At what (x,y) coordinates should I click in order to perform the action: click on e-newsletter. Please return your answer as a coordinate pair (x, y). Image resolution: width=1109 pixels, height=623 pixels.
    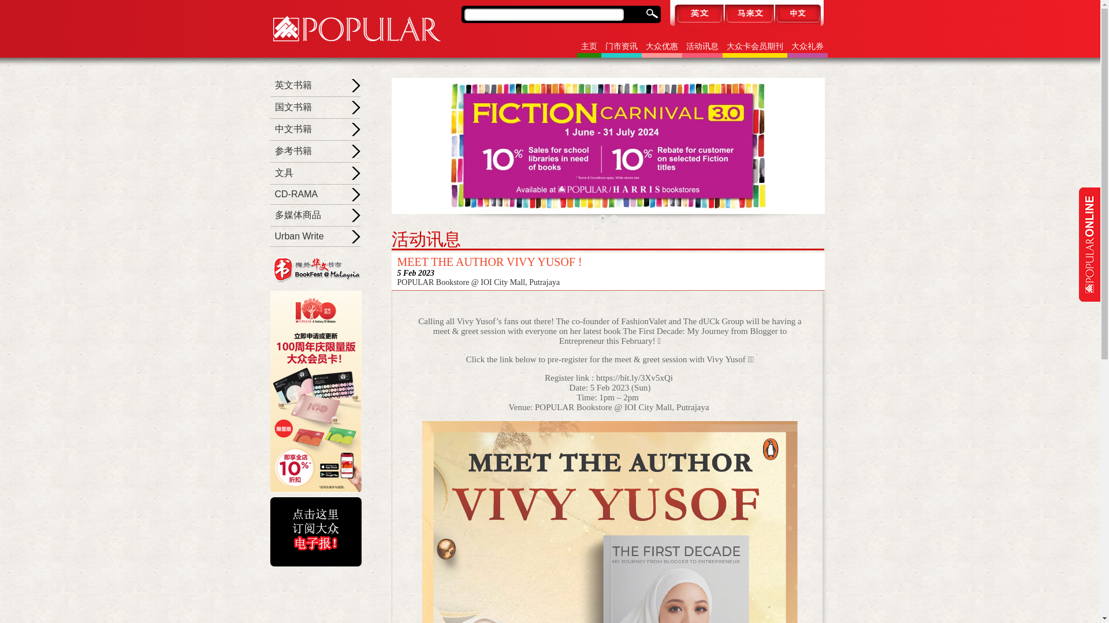
    Looking at the image, I should click on (315, 531).